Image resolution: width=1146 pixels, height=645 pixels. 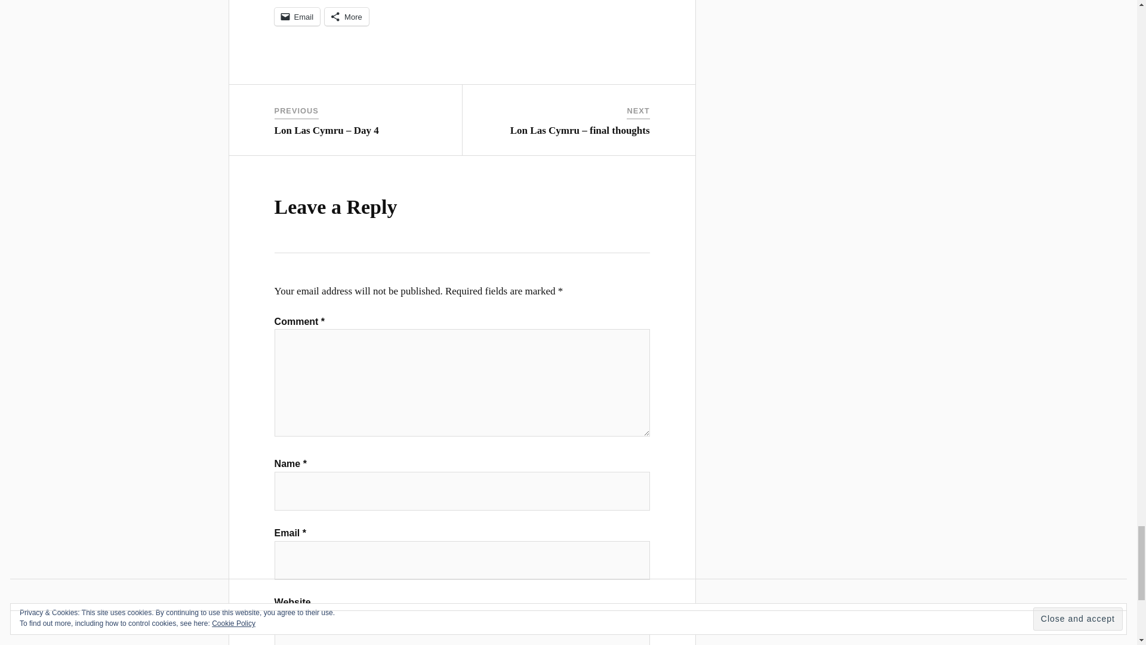 What do you see at coordinates (297, 17) in the screenshot?
I see `Click to email a link to a friend` at bounding box center [297, 17].